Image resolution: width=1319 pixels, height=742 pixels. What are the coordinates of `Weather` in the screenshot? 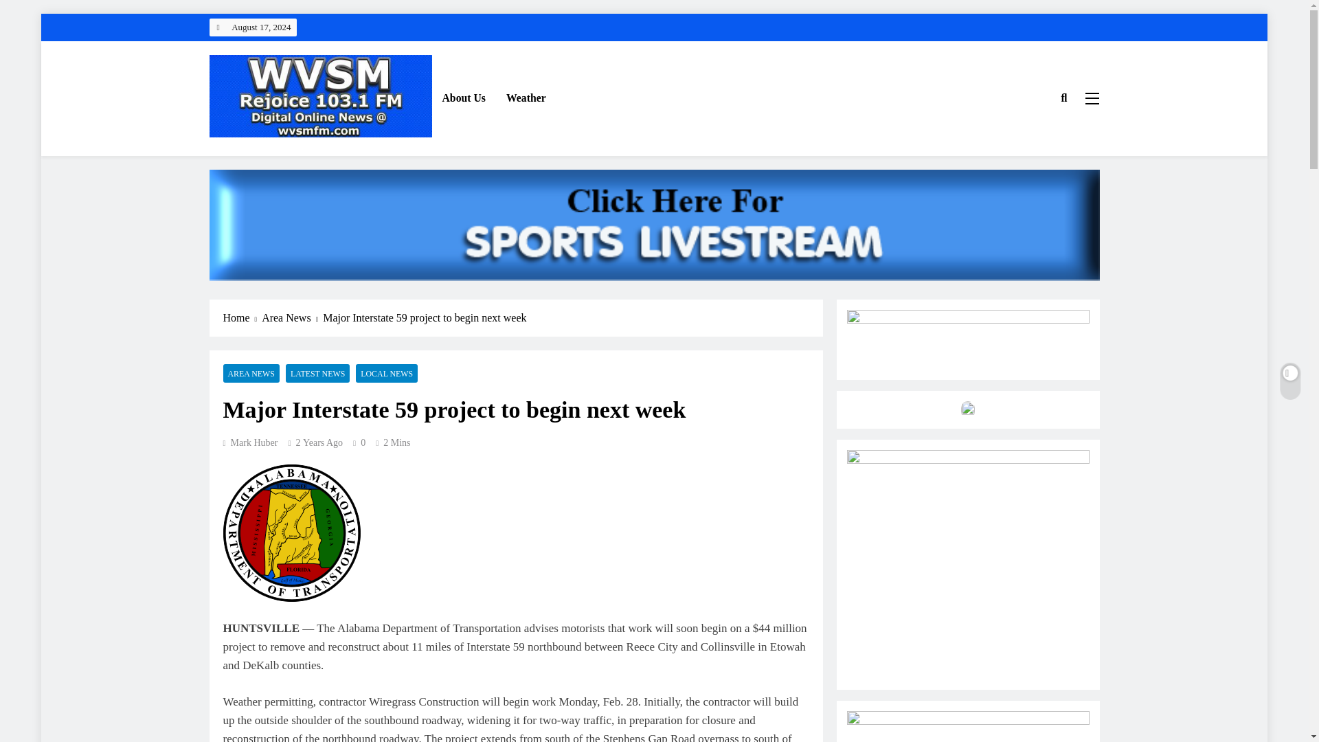 It's located at (526, 98).